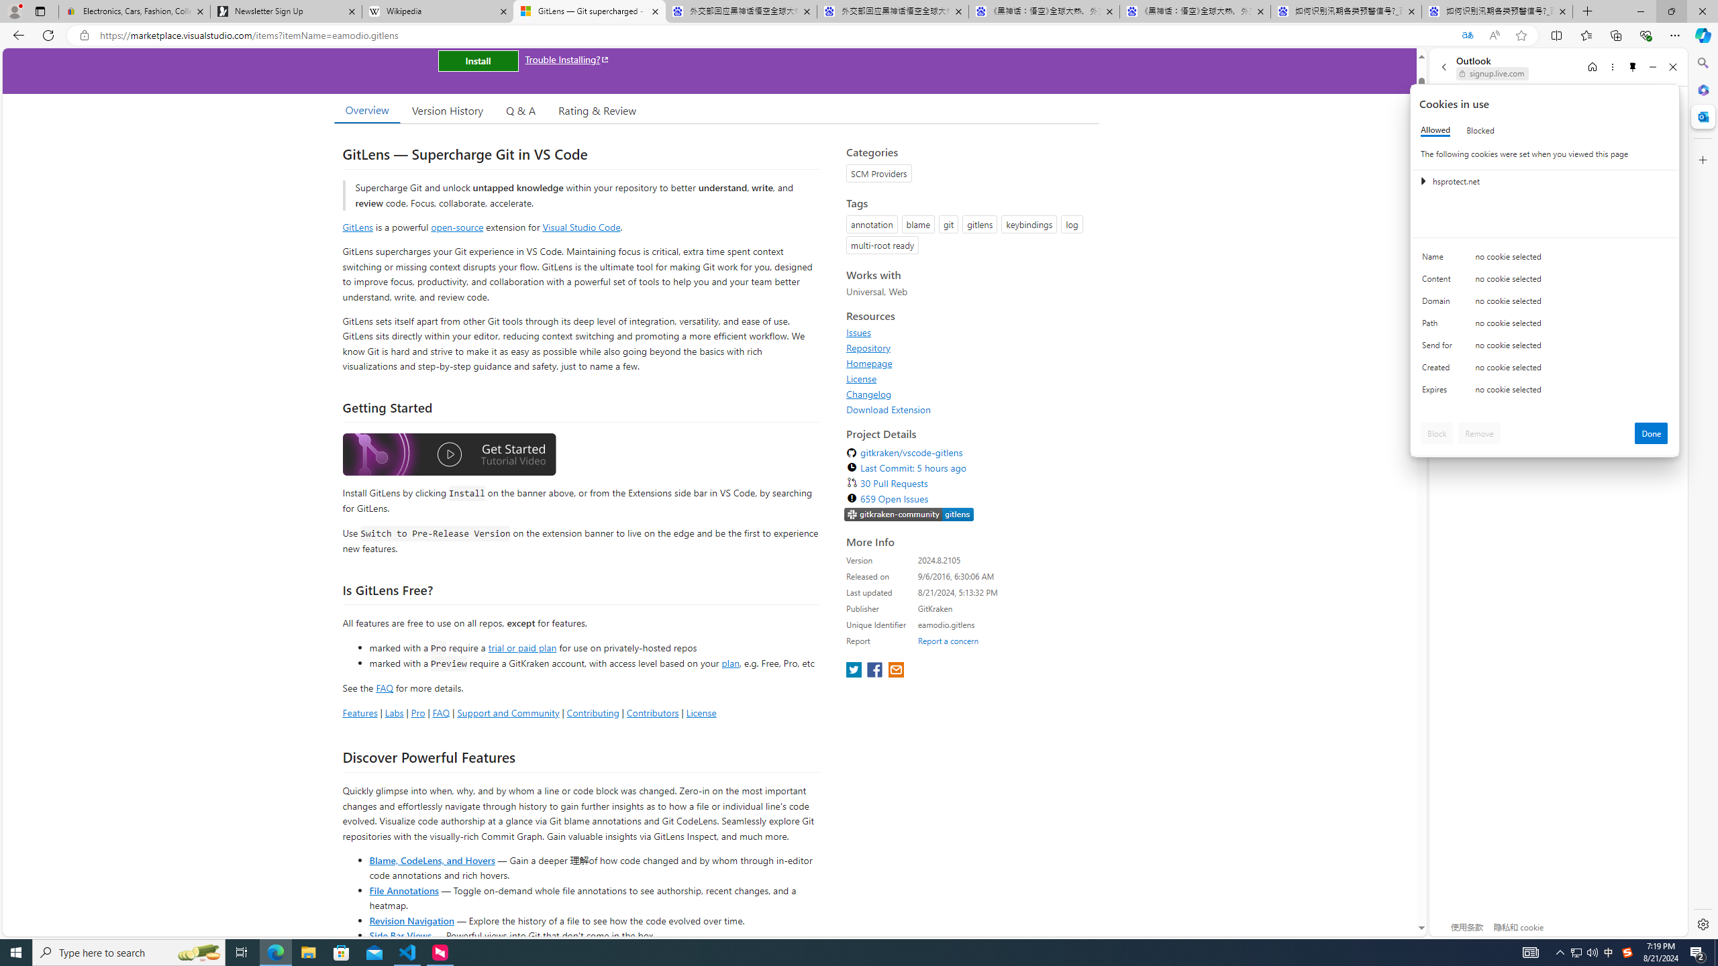  Describe the element at coordinates (1545, 260) in the screenshot. I see `Class: c0153 c0157 c0154` at that location.